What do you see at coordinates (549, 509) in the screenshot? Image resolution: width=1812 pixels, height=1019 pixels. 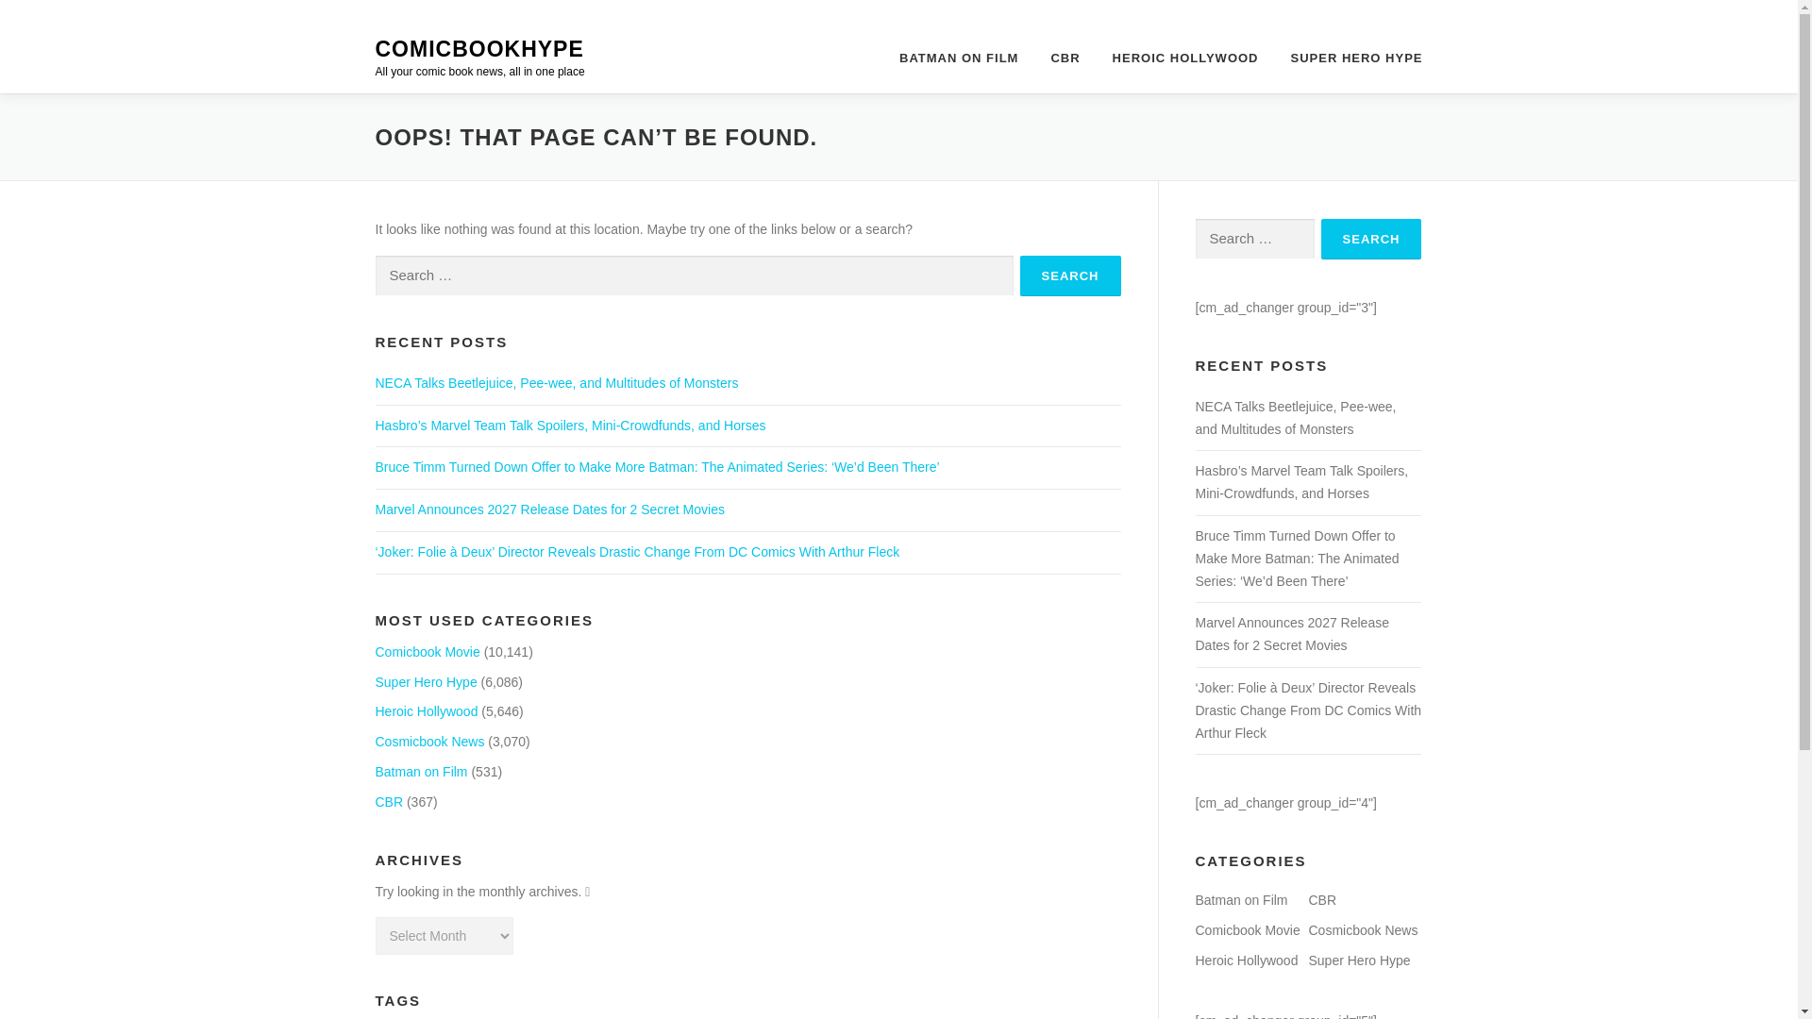 I see `Marvel Announces 2027 Release Dates for 2 Secret Movies` at bounding box center [549, 509].